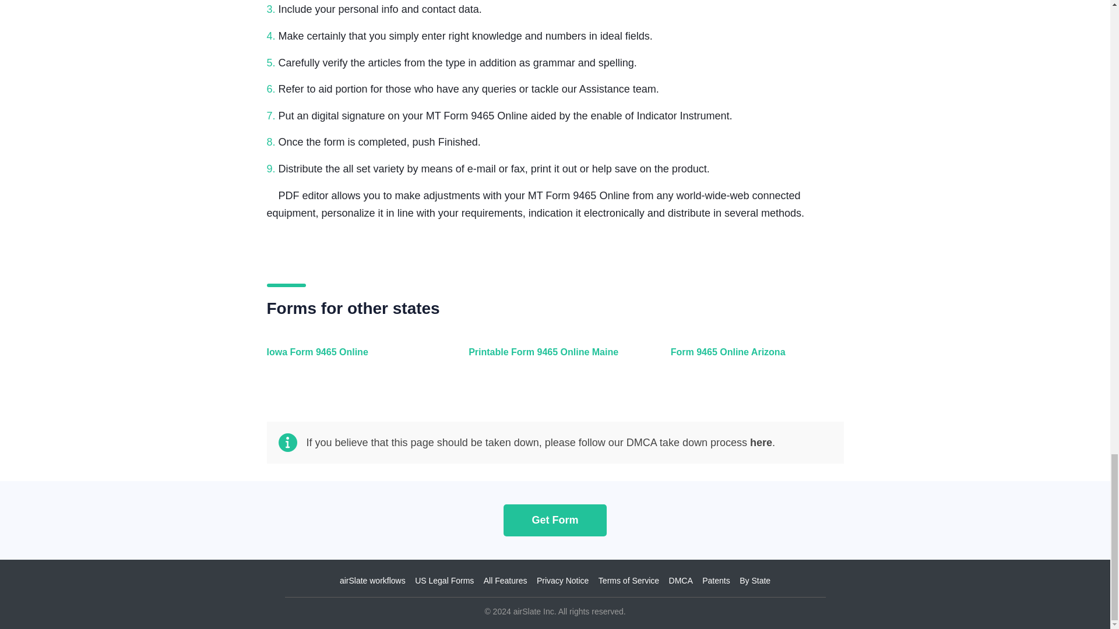  I want to click on Privacy Notice, so click(562, 581).